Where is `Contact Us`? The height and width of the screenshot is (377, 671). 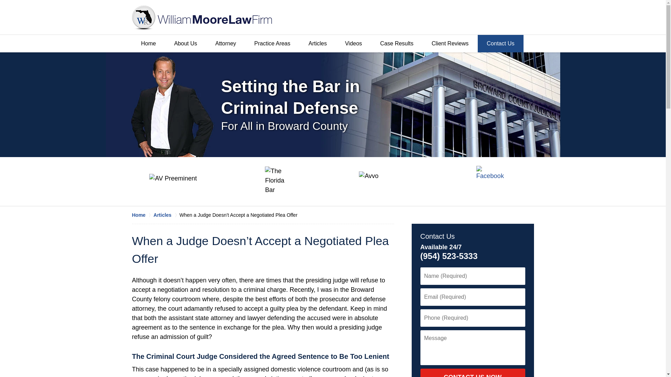
Contact Us is located at coordinates (437, 236).